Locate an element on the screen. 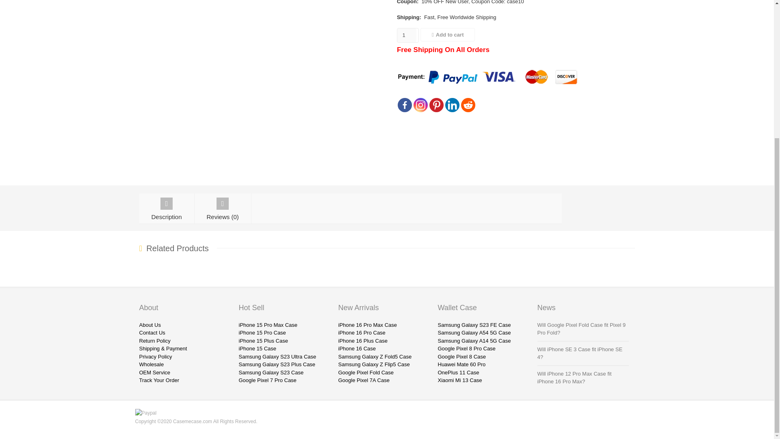 The height and width of the screenshot is (439, 780). Instagram is located at coordinates (420, 105).